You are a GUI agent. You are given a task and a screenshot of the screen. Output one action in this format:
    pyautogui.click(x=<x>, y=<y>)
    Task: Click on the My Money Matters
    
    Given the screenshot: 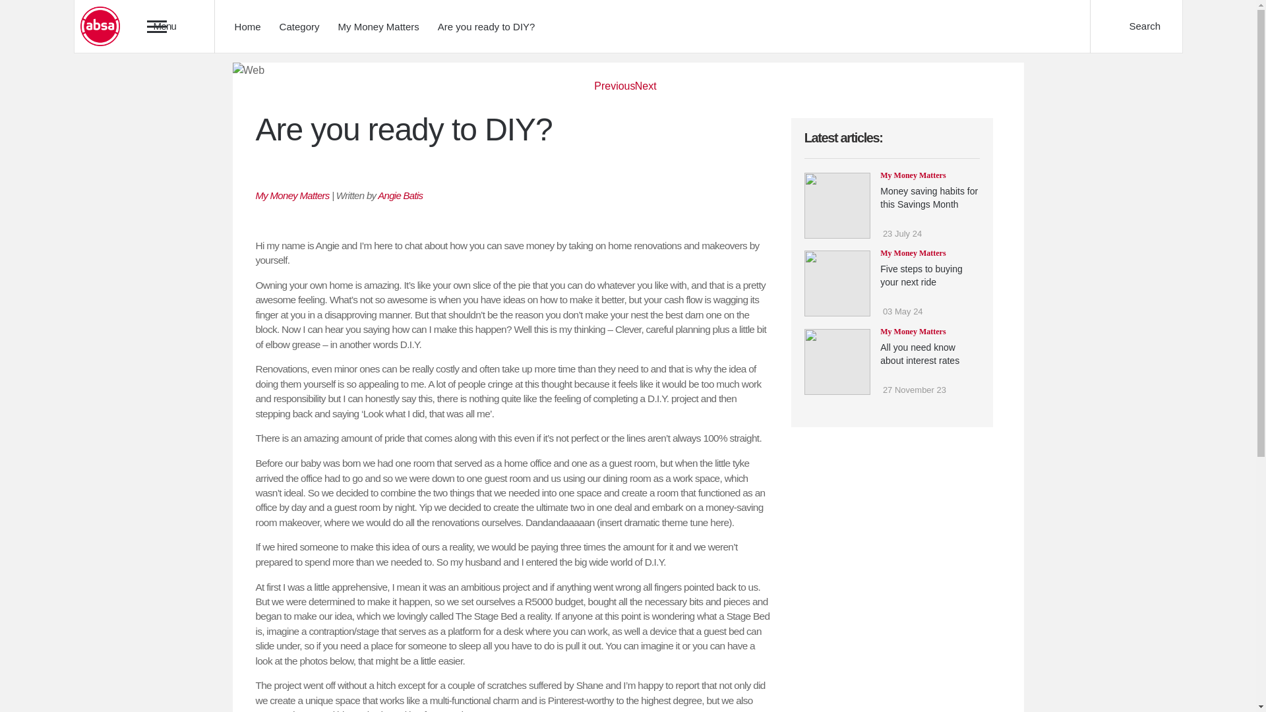 What is the action you would take?
    pyautogui.click(x=913, y=175)
    